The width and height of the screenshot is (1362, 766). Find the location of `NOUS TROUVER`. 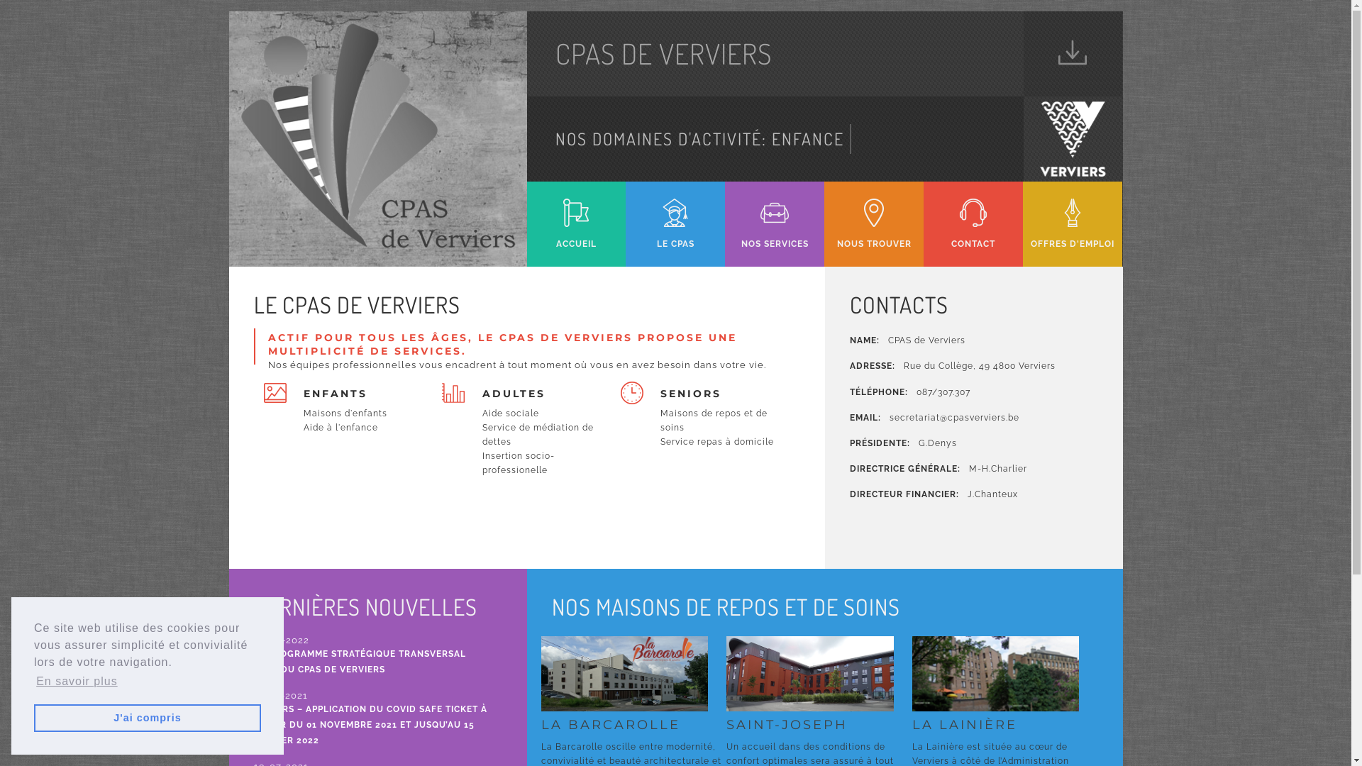

NOUS TROUVER is located at coordinates (874, 216).